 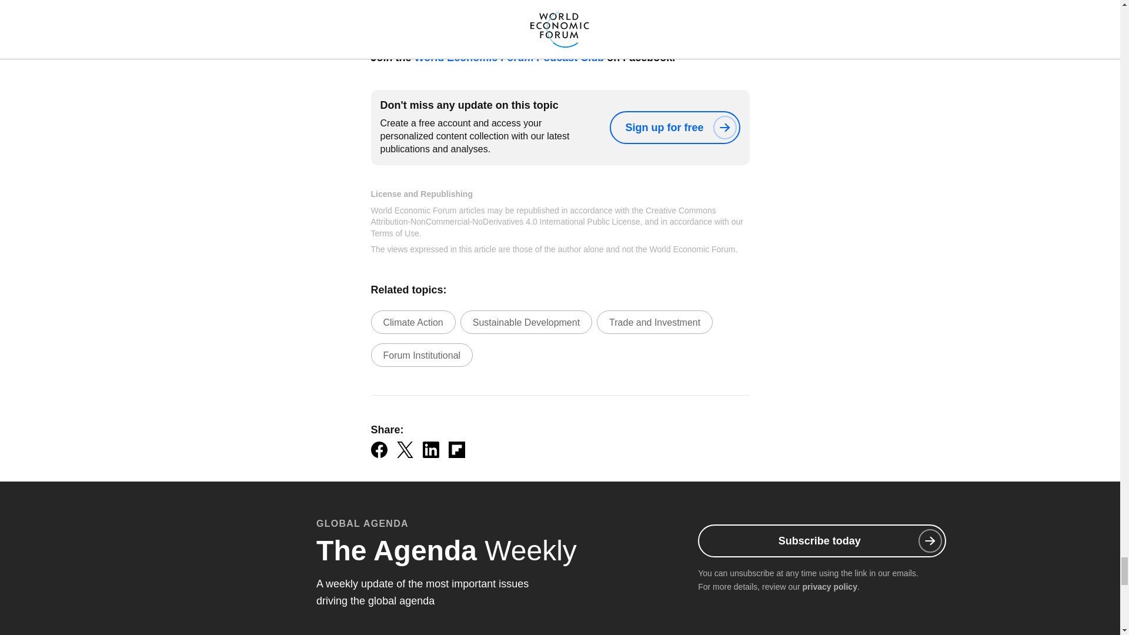 What do you see at coordinates (674, 128) in the screenshot?
I see `Sign up for free` at bounding box center [674, 128].